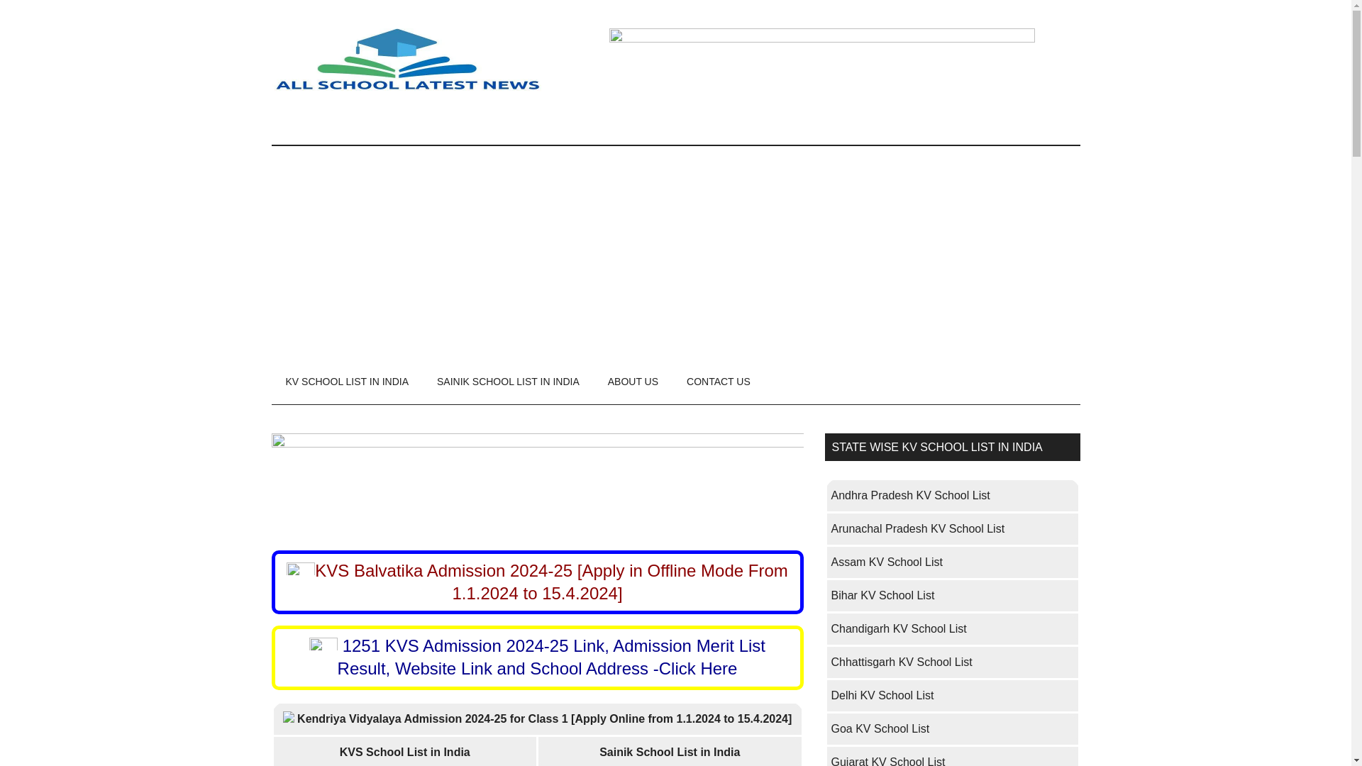 Image resolution: width=1362 pixels, height=766 pixels. What do you see at coordinates (669, 752) in the screenshot?
I see `Sainik School List in India` at bounding box center [669, 752].